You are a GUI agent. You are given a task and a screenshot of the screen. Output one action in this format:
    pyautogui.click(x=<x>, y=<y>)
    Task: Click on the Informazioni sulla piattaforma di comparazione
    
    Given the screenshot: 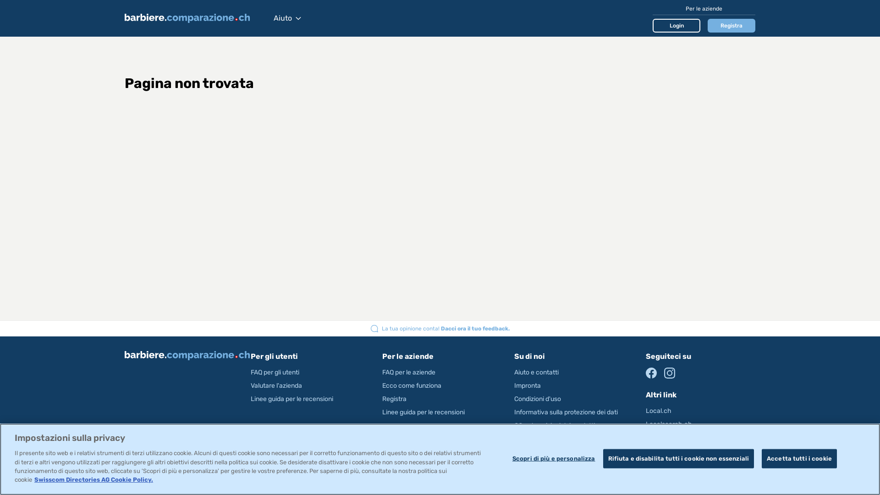 What is the action you would take?
    pyautogui.click(x=561, y=444)
    